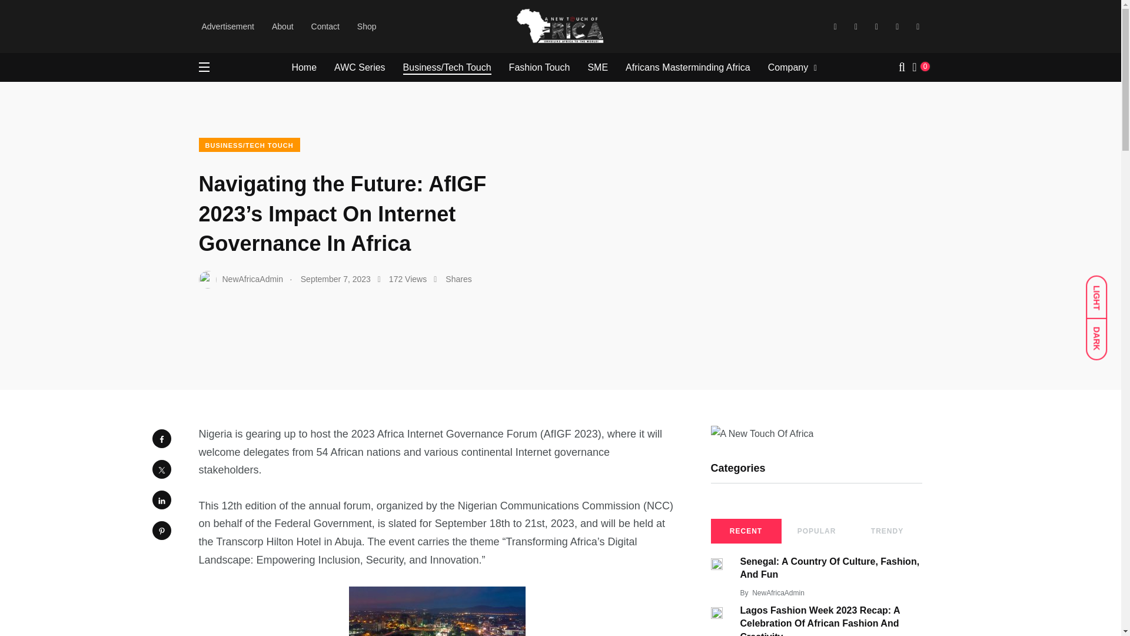  Describe the element at coordinates (366, 26) in the screenshot. I see `Shop` at that location.